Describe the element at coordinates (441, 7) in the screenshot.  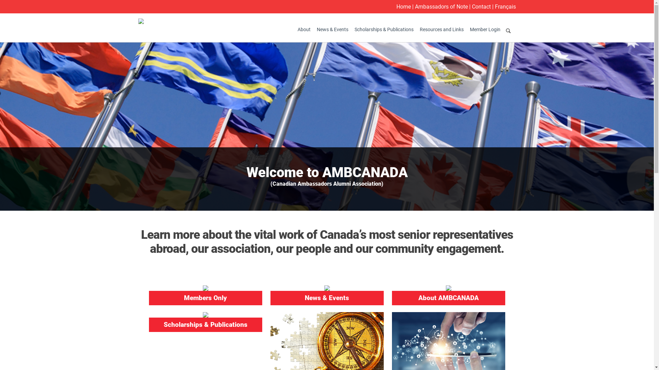
I see `Ambassadors of Note` at that location.